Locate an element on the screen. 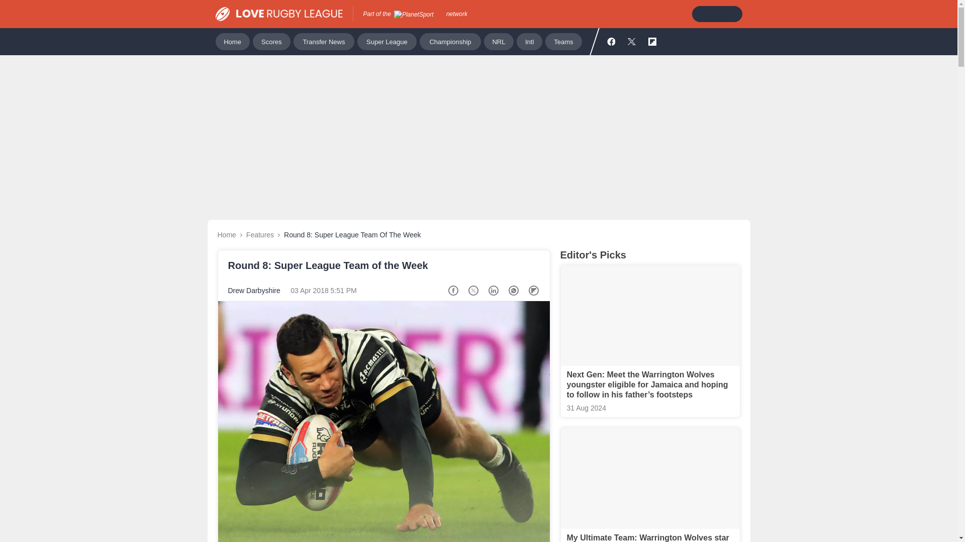 The height and width of the screenshot is (542, 965). Championship is located at coordinates (450, 41).